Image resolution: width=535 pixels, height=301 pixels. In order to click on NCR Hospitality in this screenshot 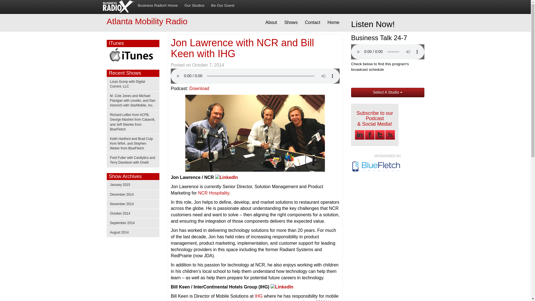, I will do `click(213, 193)`.